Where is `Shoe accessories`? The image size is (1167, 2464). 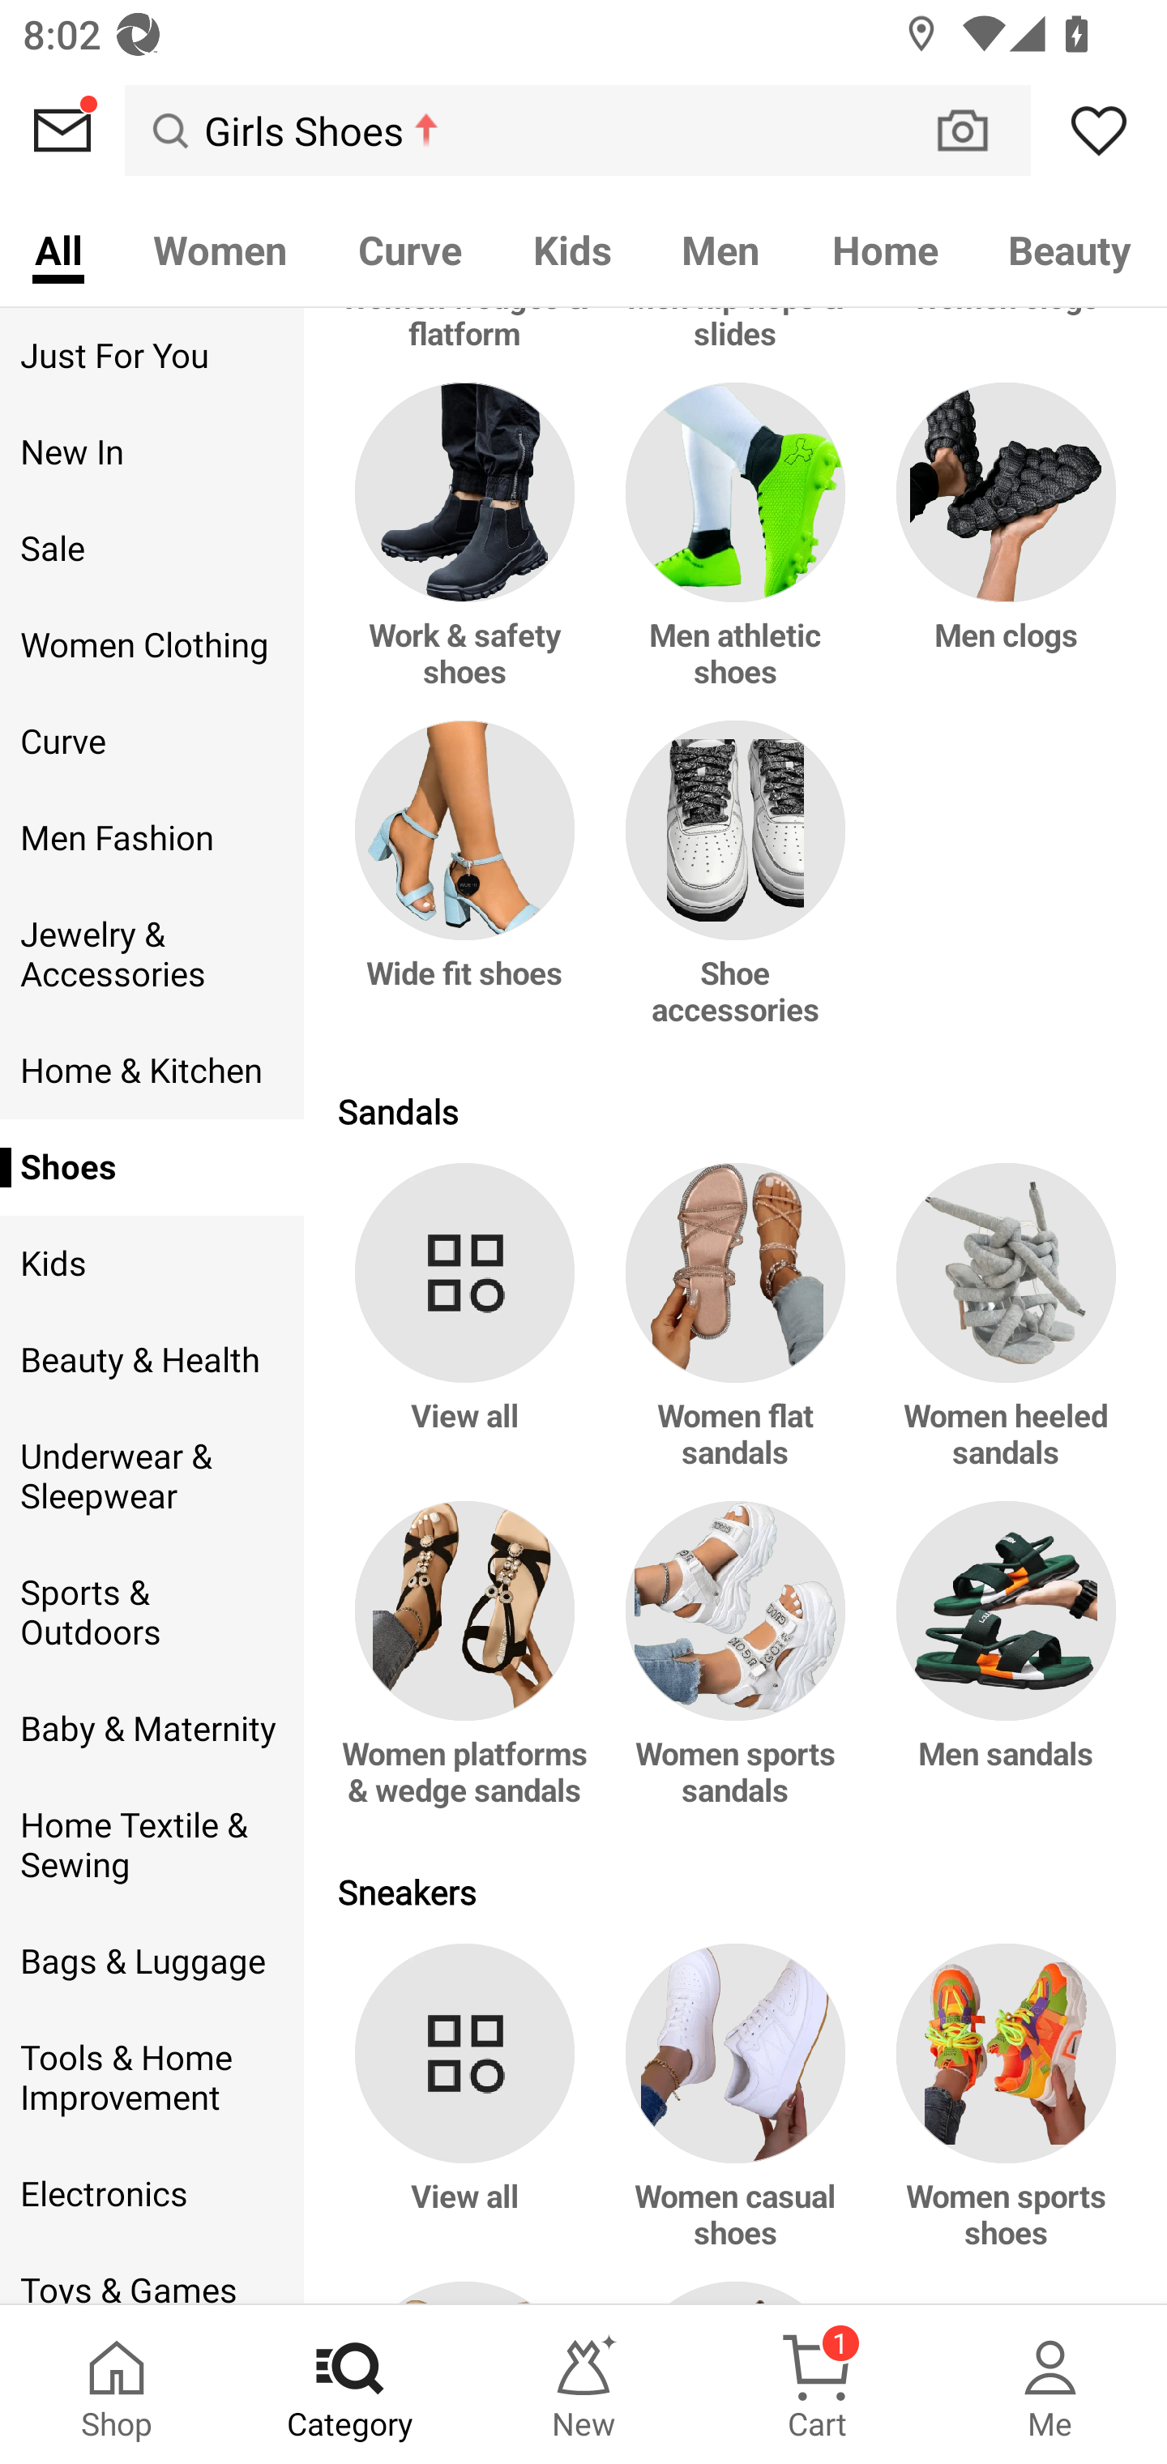 Shoe accessories is located at coordinates (736, 889).